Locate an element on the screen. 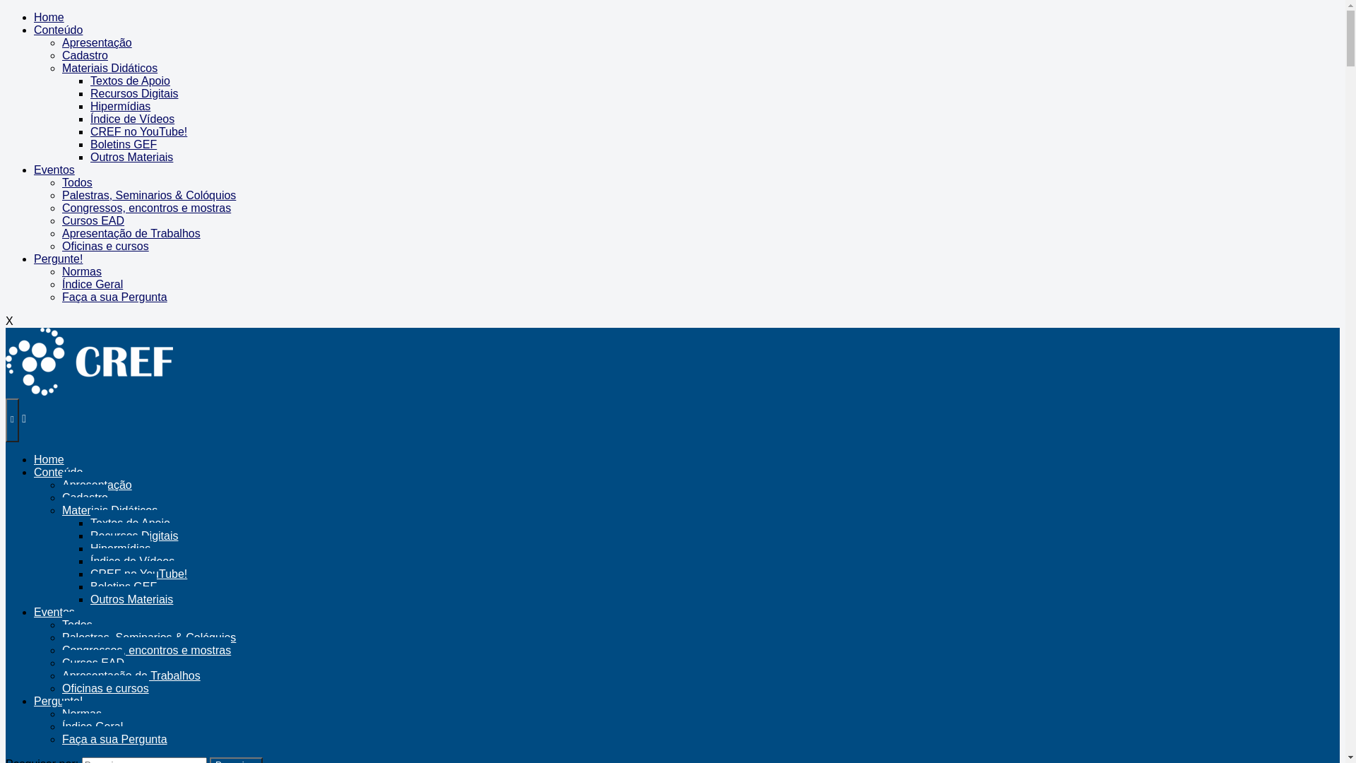 The height and width of the screenshot is (763, 1356). Outros Materiais is located at coordinates (131, 157).